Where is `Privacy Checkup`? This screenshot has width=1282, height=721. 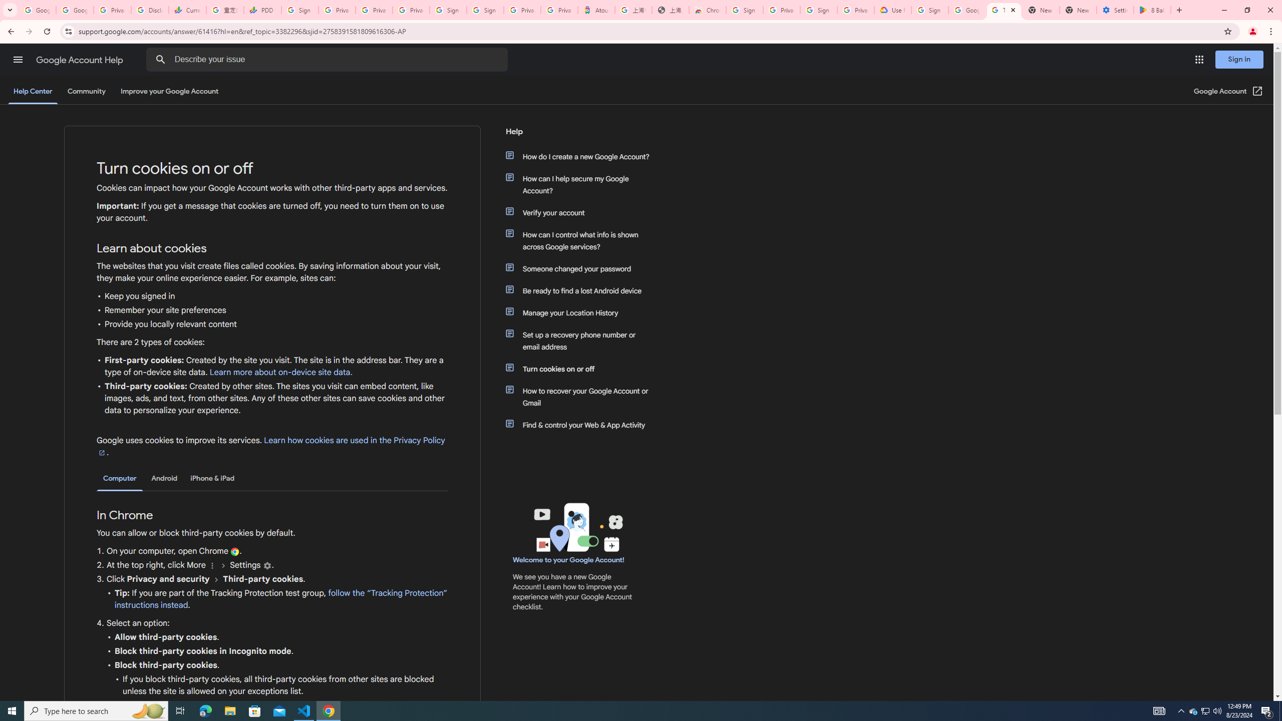
Privacy Checkup is located at coordinates (411, 10).